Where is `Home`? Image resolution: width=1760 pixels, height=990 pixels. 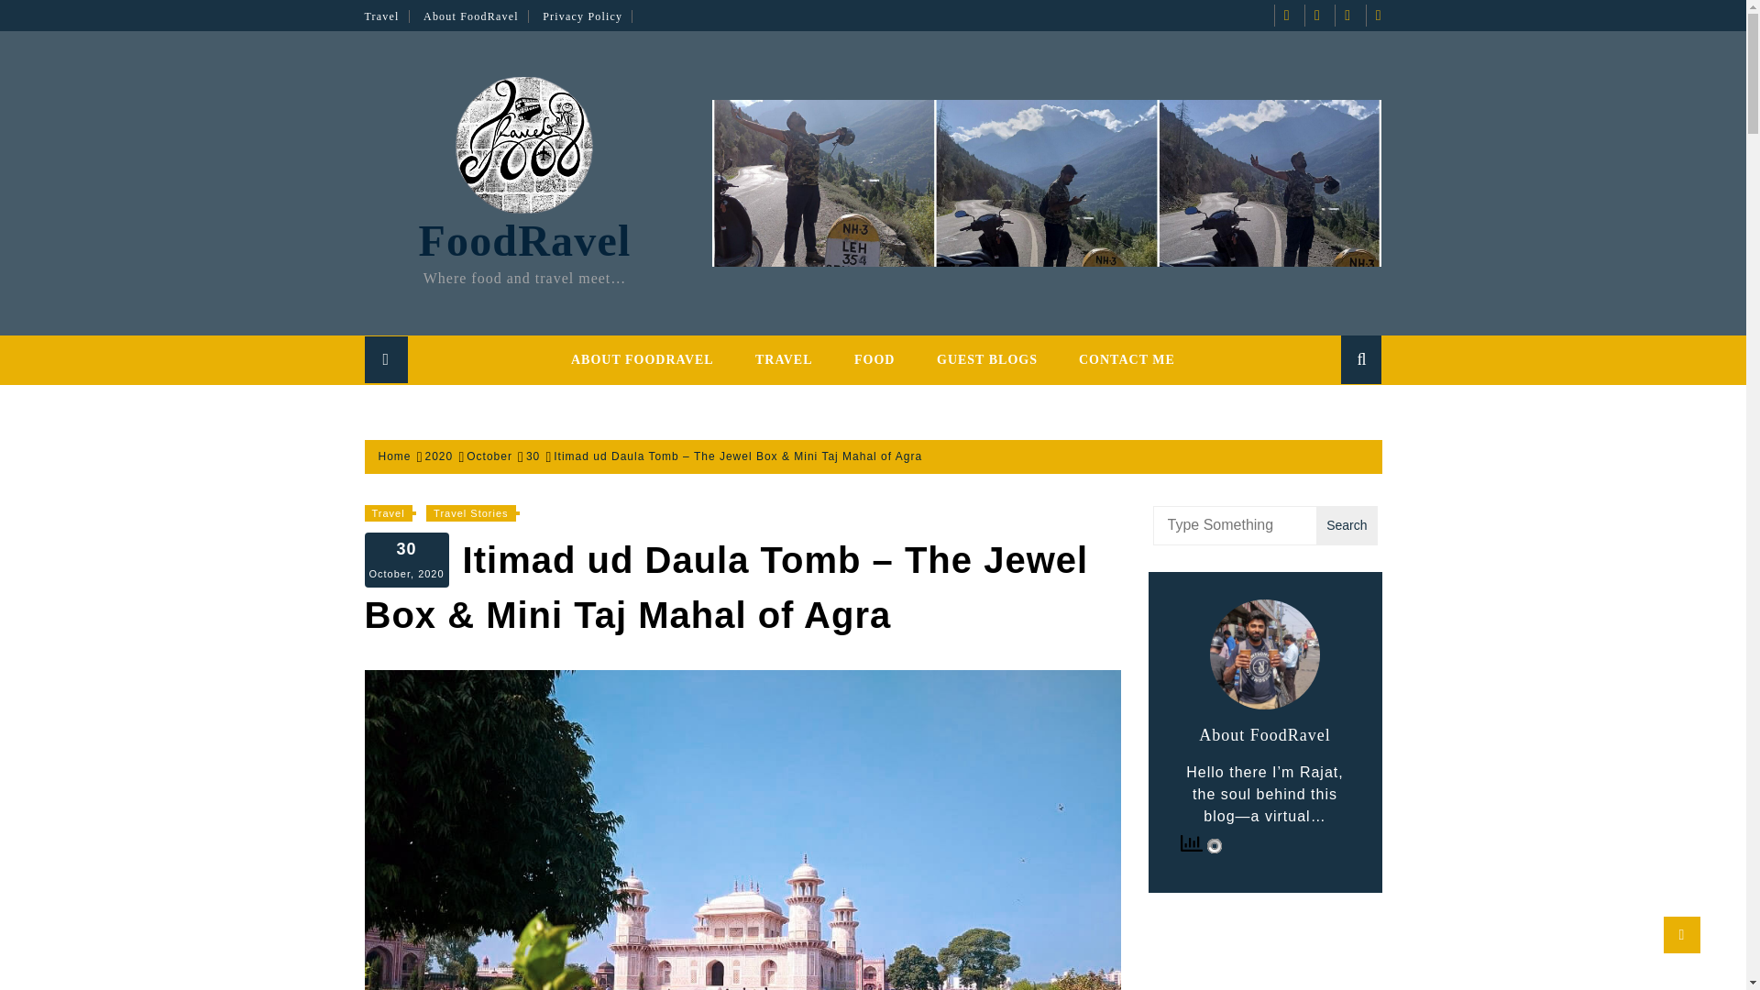 Home is located at coordinates (394, 456).